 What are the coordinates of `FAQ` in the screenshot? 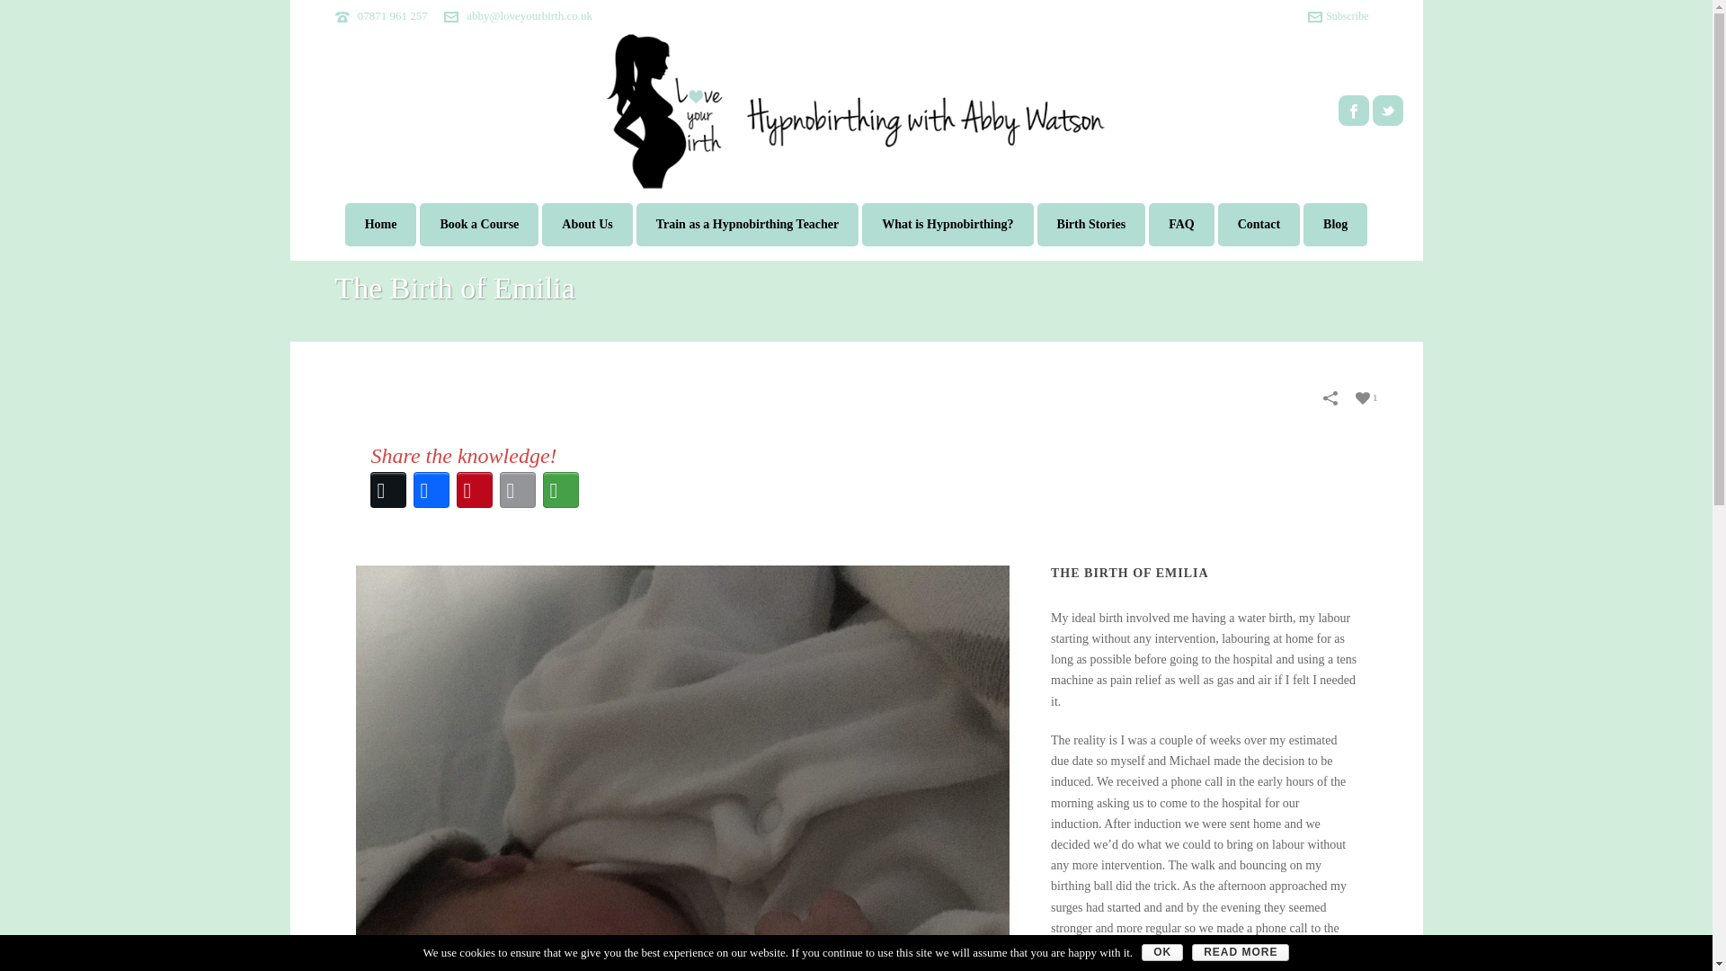 It's located at (1181, 225).